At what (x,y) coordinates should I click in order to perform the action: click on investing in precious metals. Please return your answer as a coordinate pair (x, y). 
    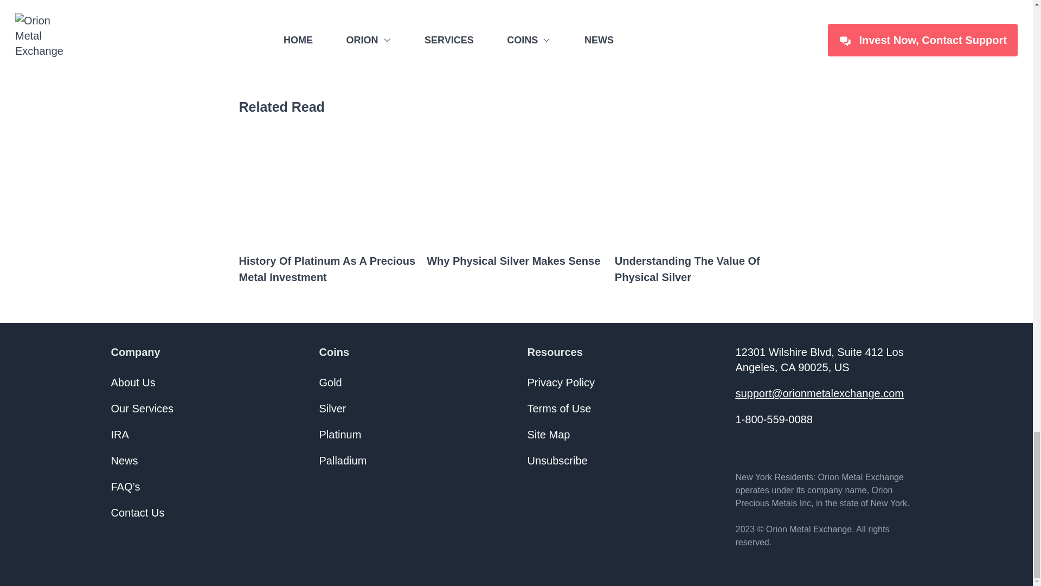
    Looking at the image, I should click on (538, 26).